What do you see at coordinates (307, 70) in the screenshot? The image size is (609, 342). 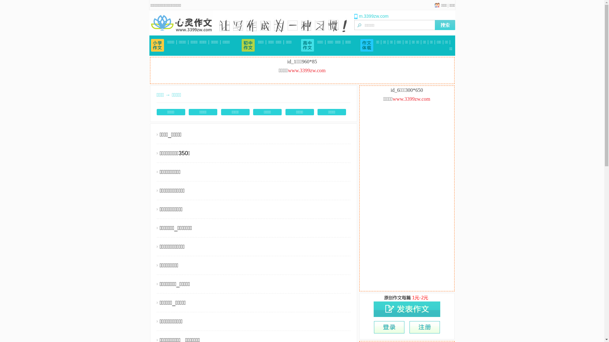 I see `www.3399zw.com` at bounding box center [307, 70].